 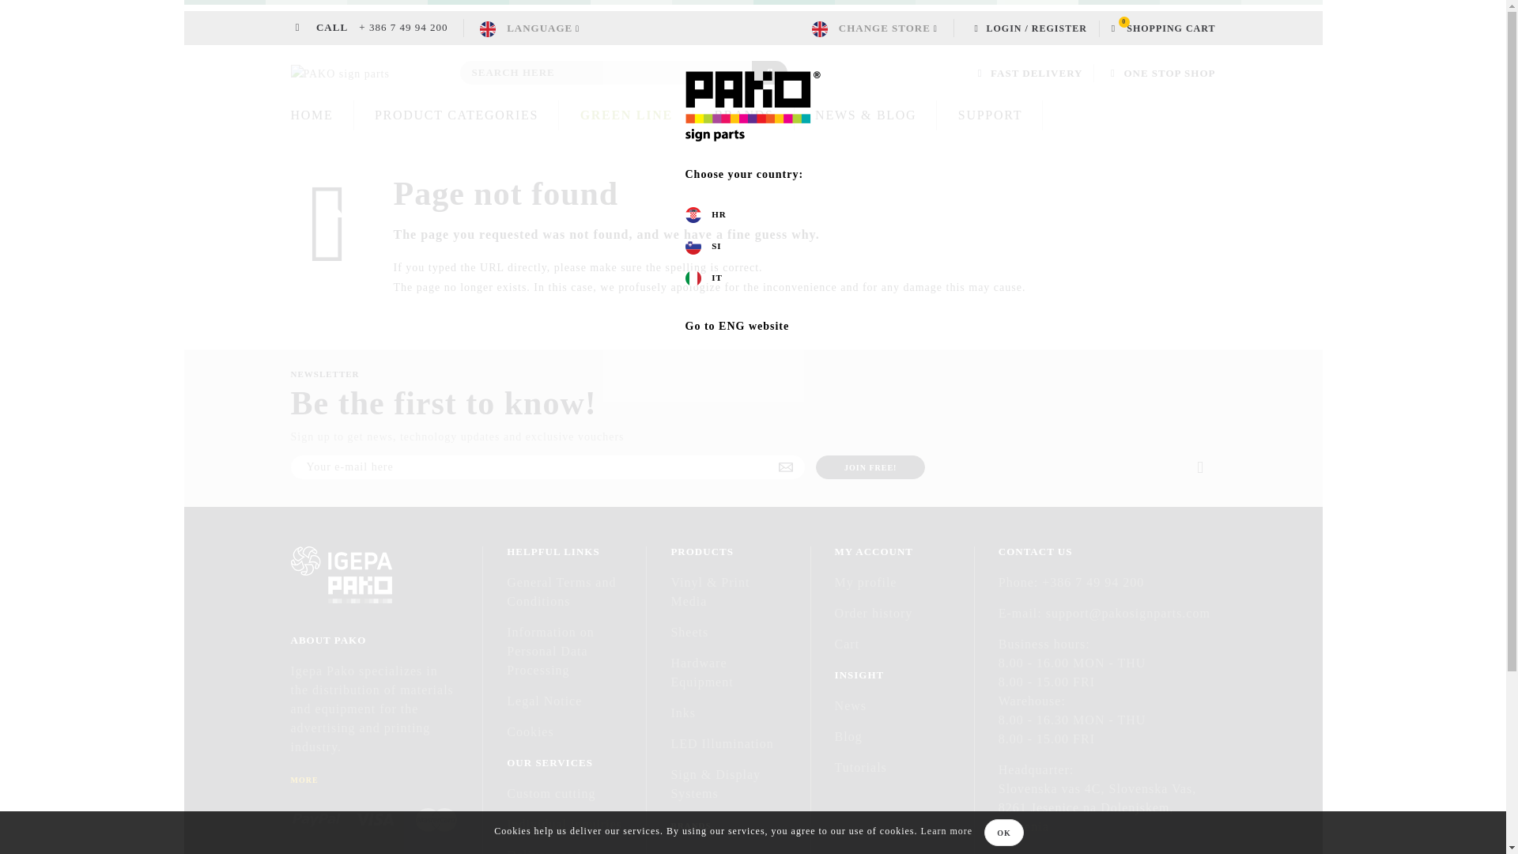 I want to click on En, so click(x=487, y=29).